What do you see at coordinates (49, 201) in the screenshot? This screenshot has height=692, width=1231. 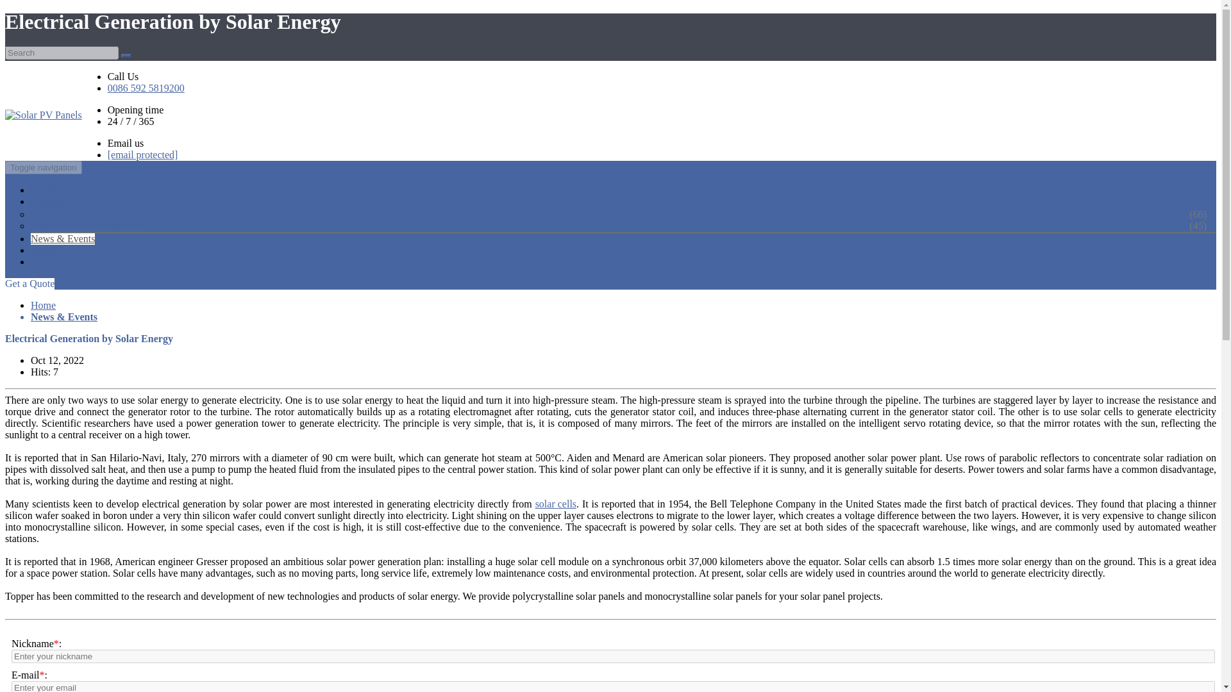 I see `Products` at bounding box center [49, 201].